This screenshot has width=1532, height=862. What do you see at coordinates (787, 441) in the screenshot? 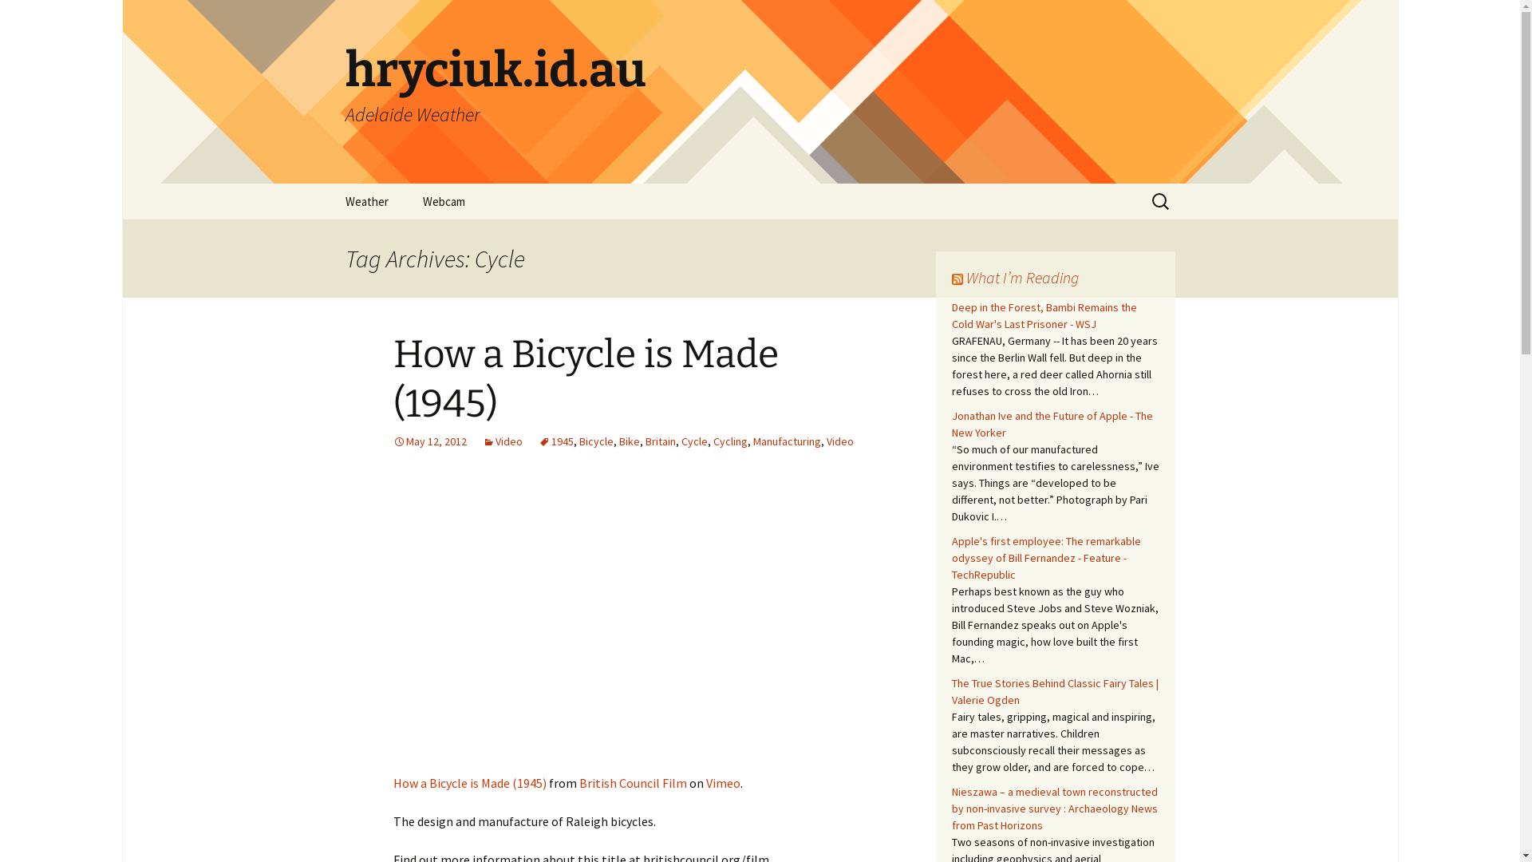
I see `Manufacturing` at bounding box center [787, 441].